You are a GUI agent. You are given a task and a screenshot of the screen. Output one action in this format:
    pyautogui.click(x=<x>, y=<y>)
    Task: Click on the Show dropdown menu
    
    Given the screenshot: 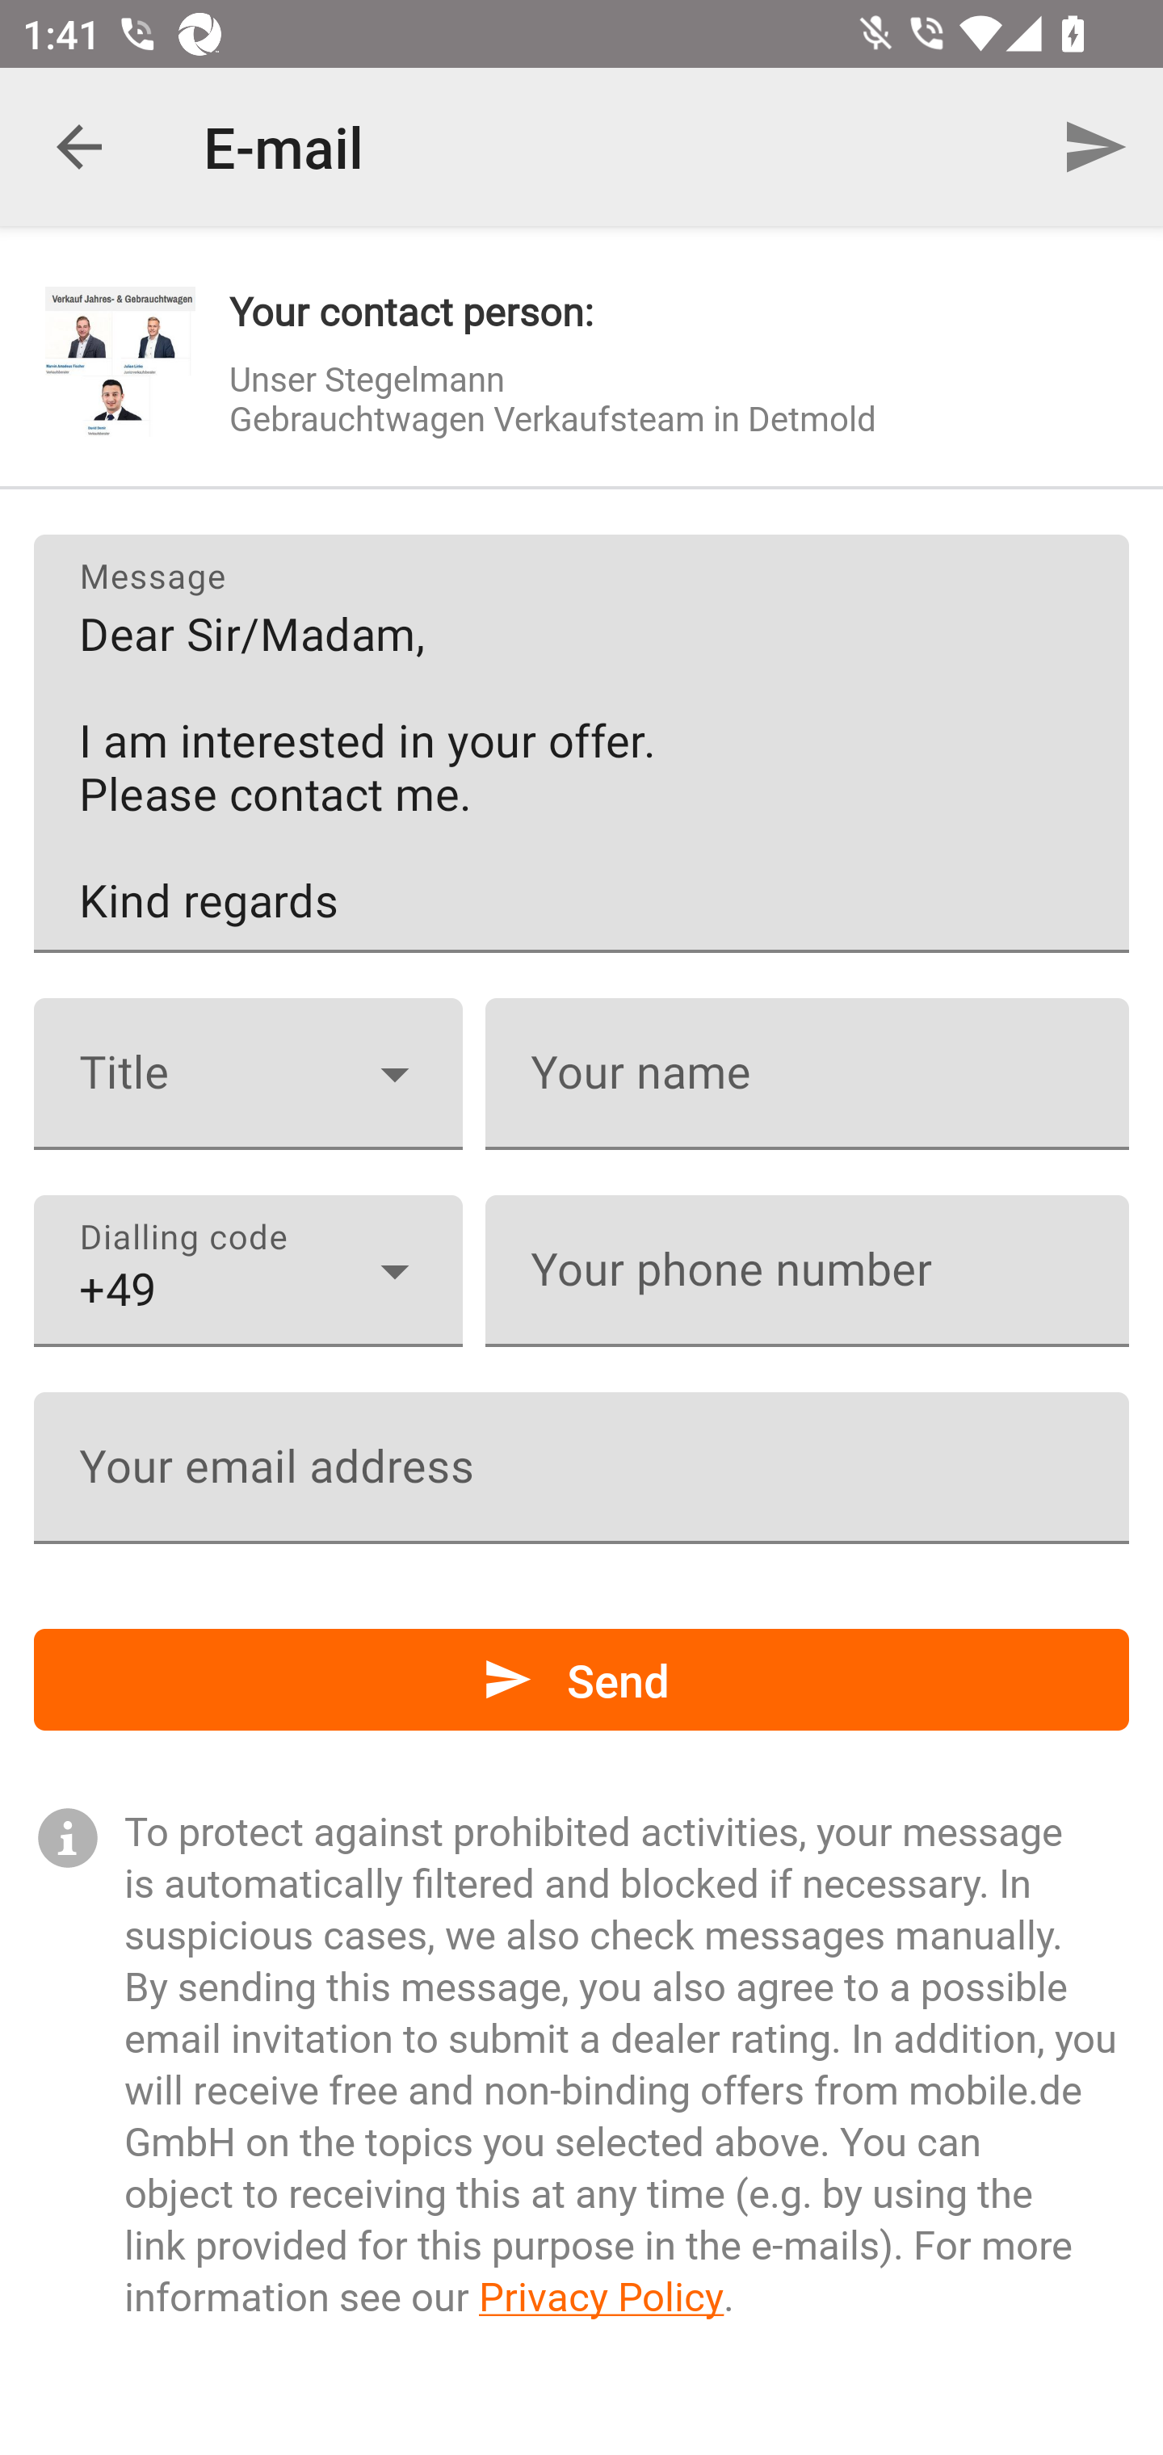 What is the action you would take?
    pyautogui.click(x=394, y=1074)
    